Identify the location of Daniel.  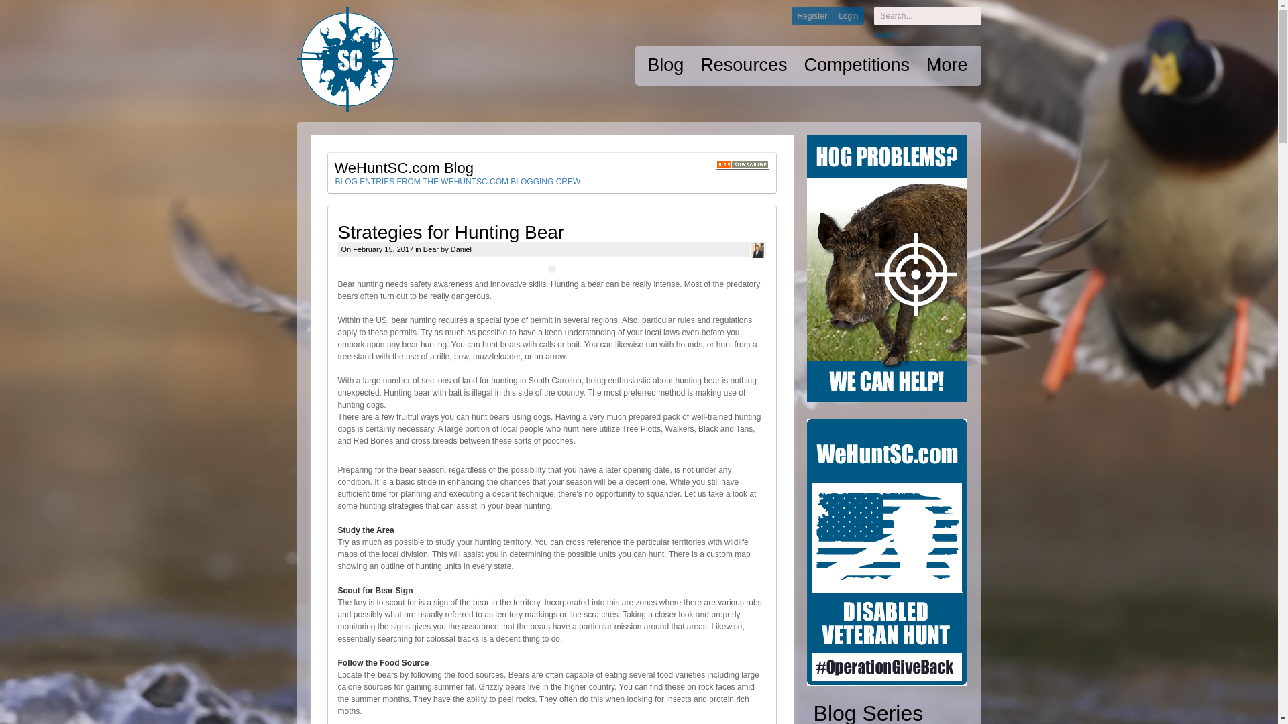
(461, 249).